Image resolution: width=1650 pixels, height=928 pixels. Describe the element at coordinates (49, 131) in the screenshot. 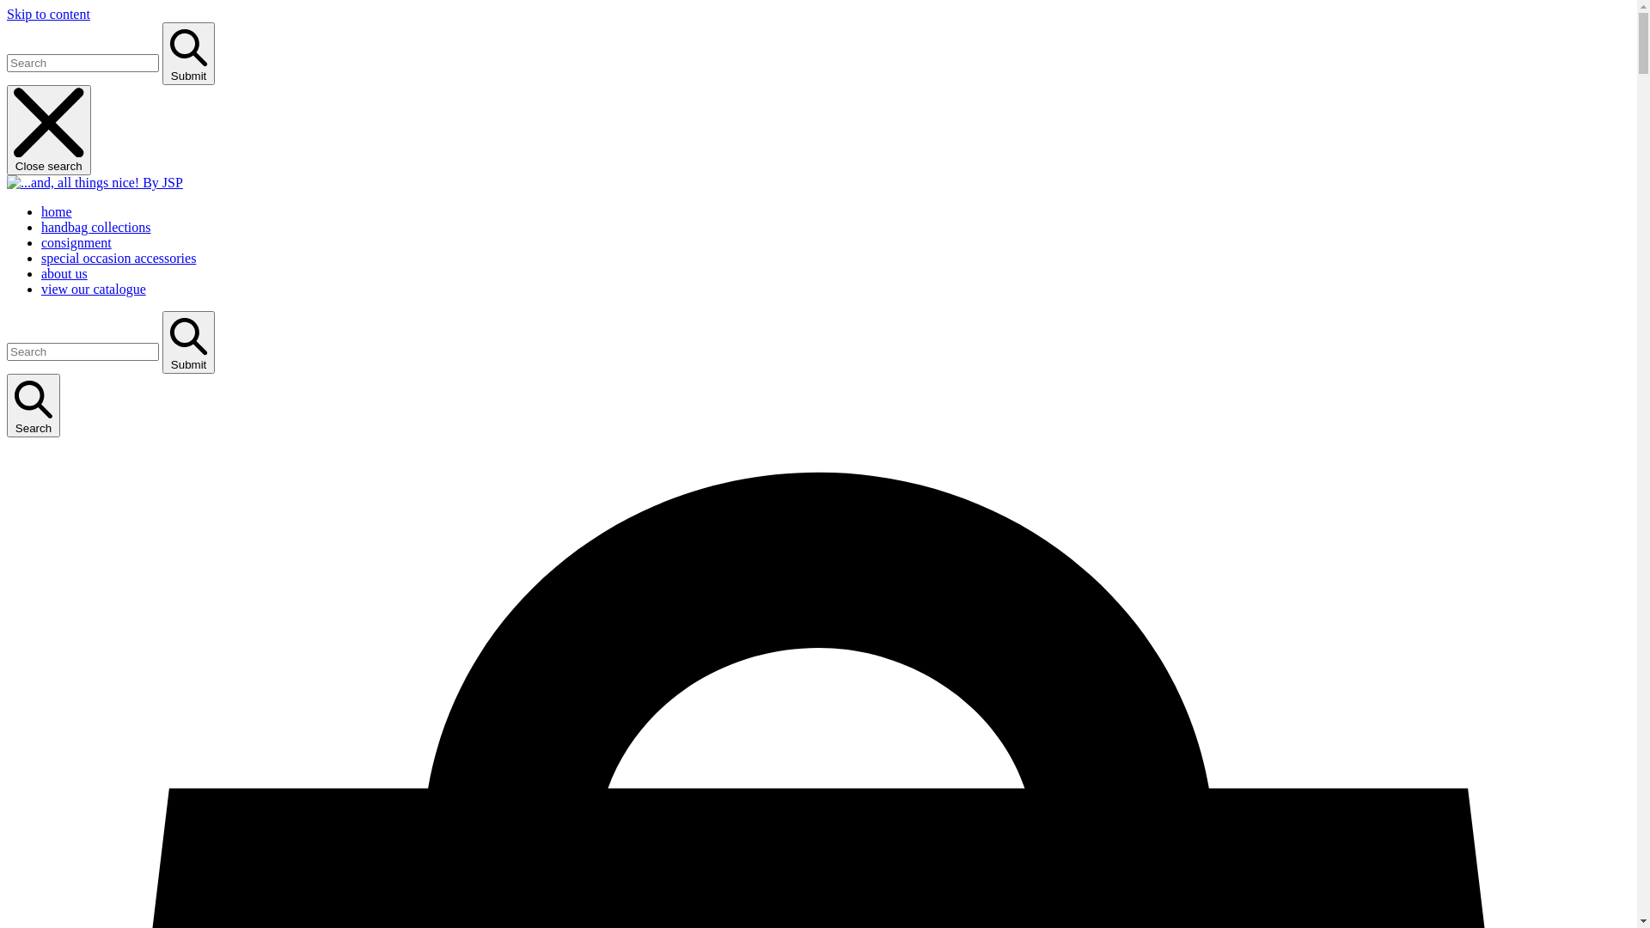

I see `Close search` at that location.